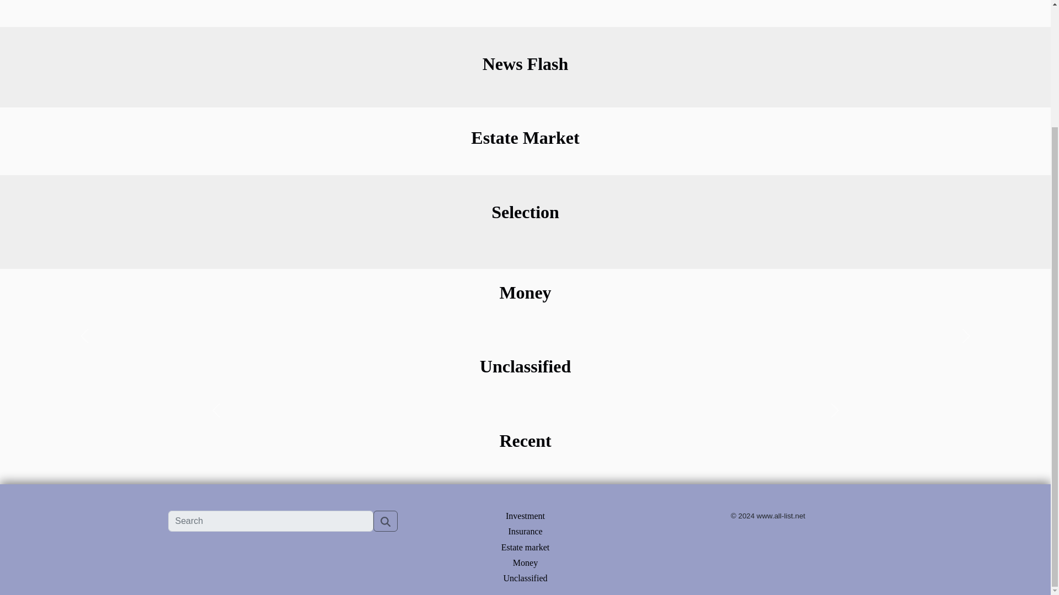 Image resolution: width=1059 pixels, height=595 pixels. What do you see at coordinates (525, 547) in the screenshot?
I see `Estate market` at bounding box center [525, 547].